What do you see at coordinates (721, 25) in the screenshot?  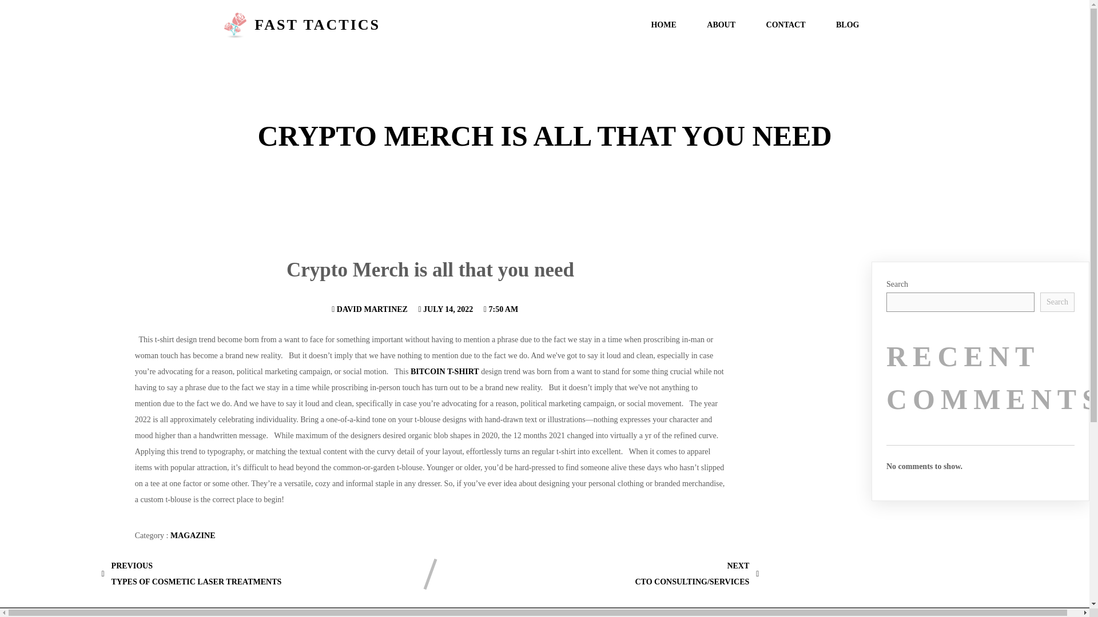 I see `HOME` at bounding box center [721, 25].